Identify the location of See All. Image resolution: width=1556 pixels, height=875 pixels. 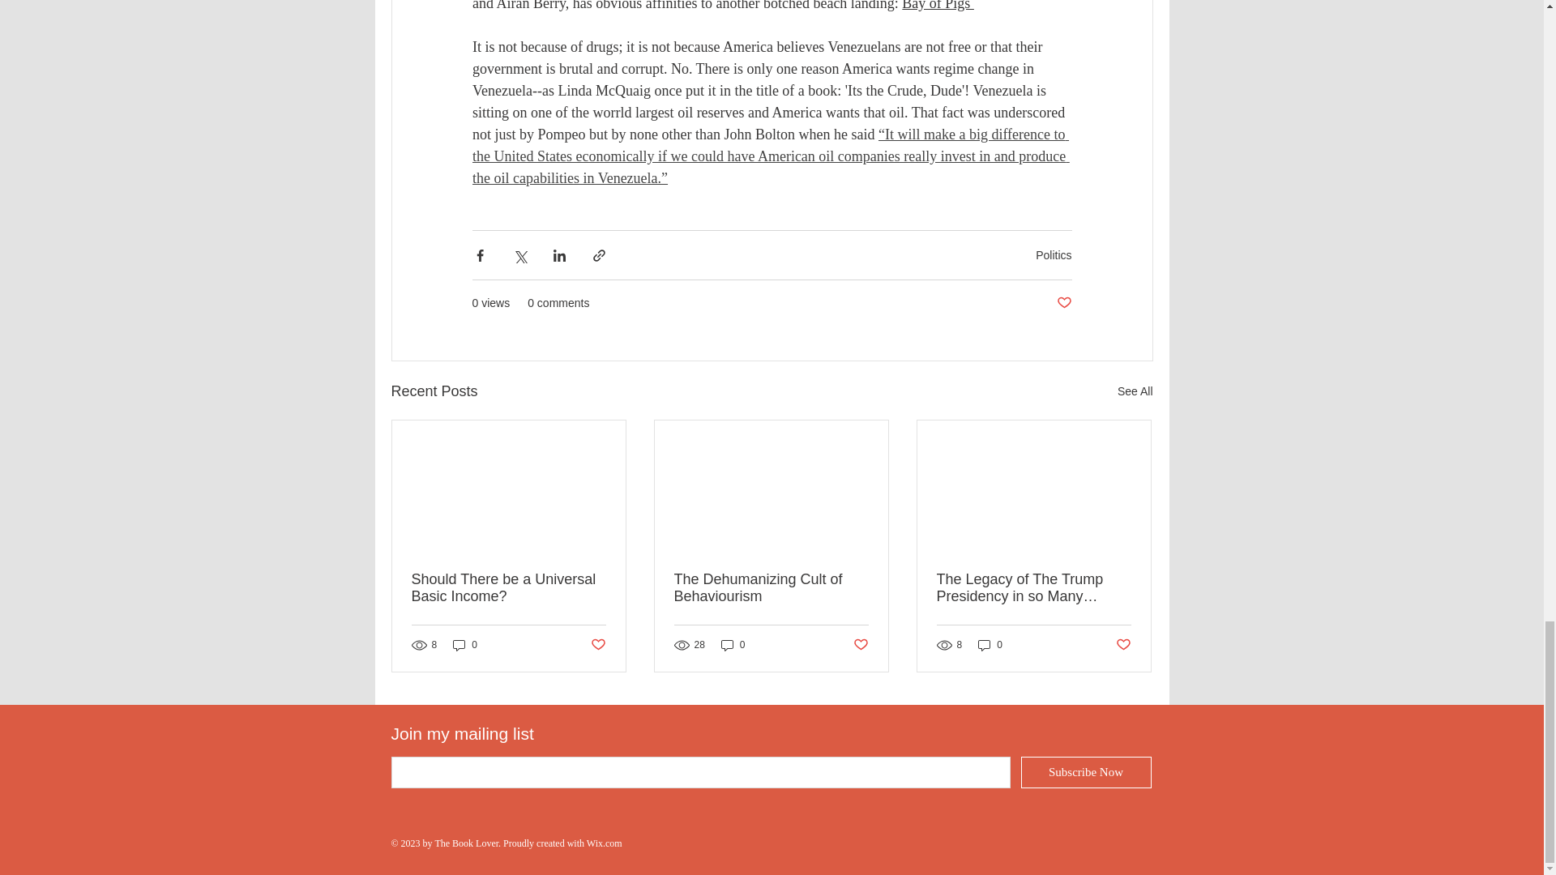
(1135, 391).